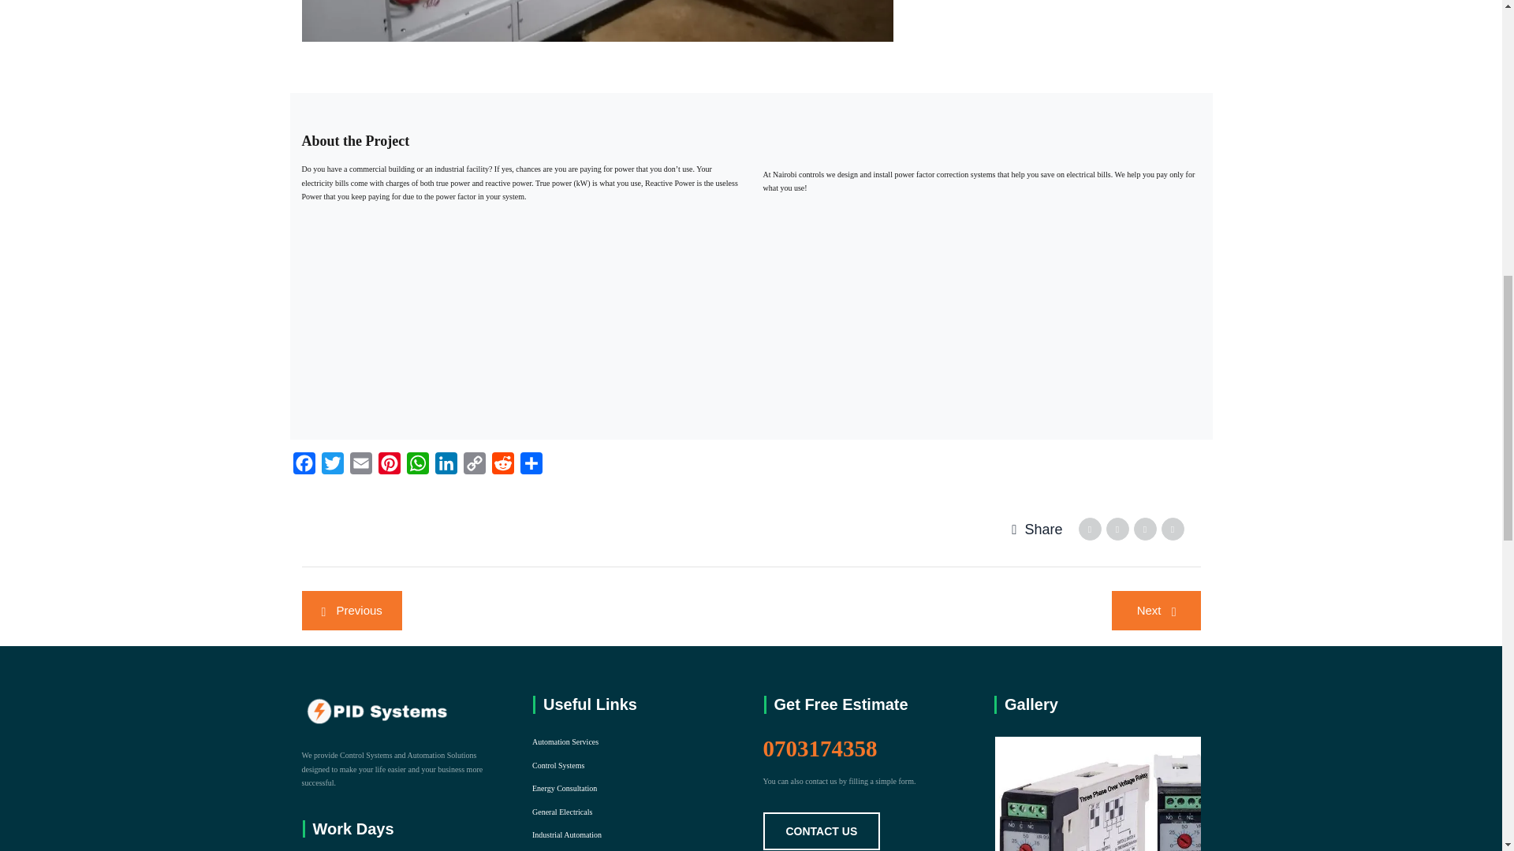 This screenshot has height=851, width=1514. Describe the element at coordinates (390, 466) in the screenshot. I see `Pinterest` at that location.